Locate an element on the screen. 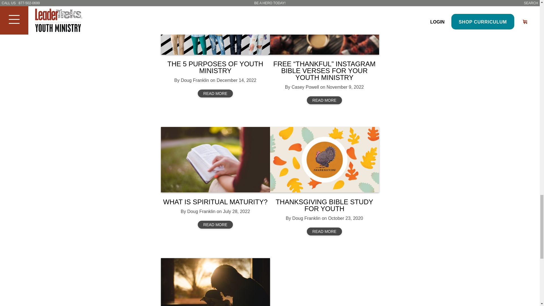  What is Spiritual Maturity? is located at coordinates (215, 160).